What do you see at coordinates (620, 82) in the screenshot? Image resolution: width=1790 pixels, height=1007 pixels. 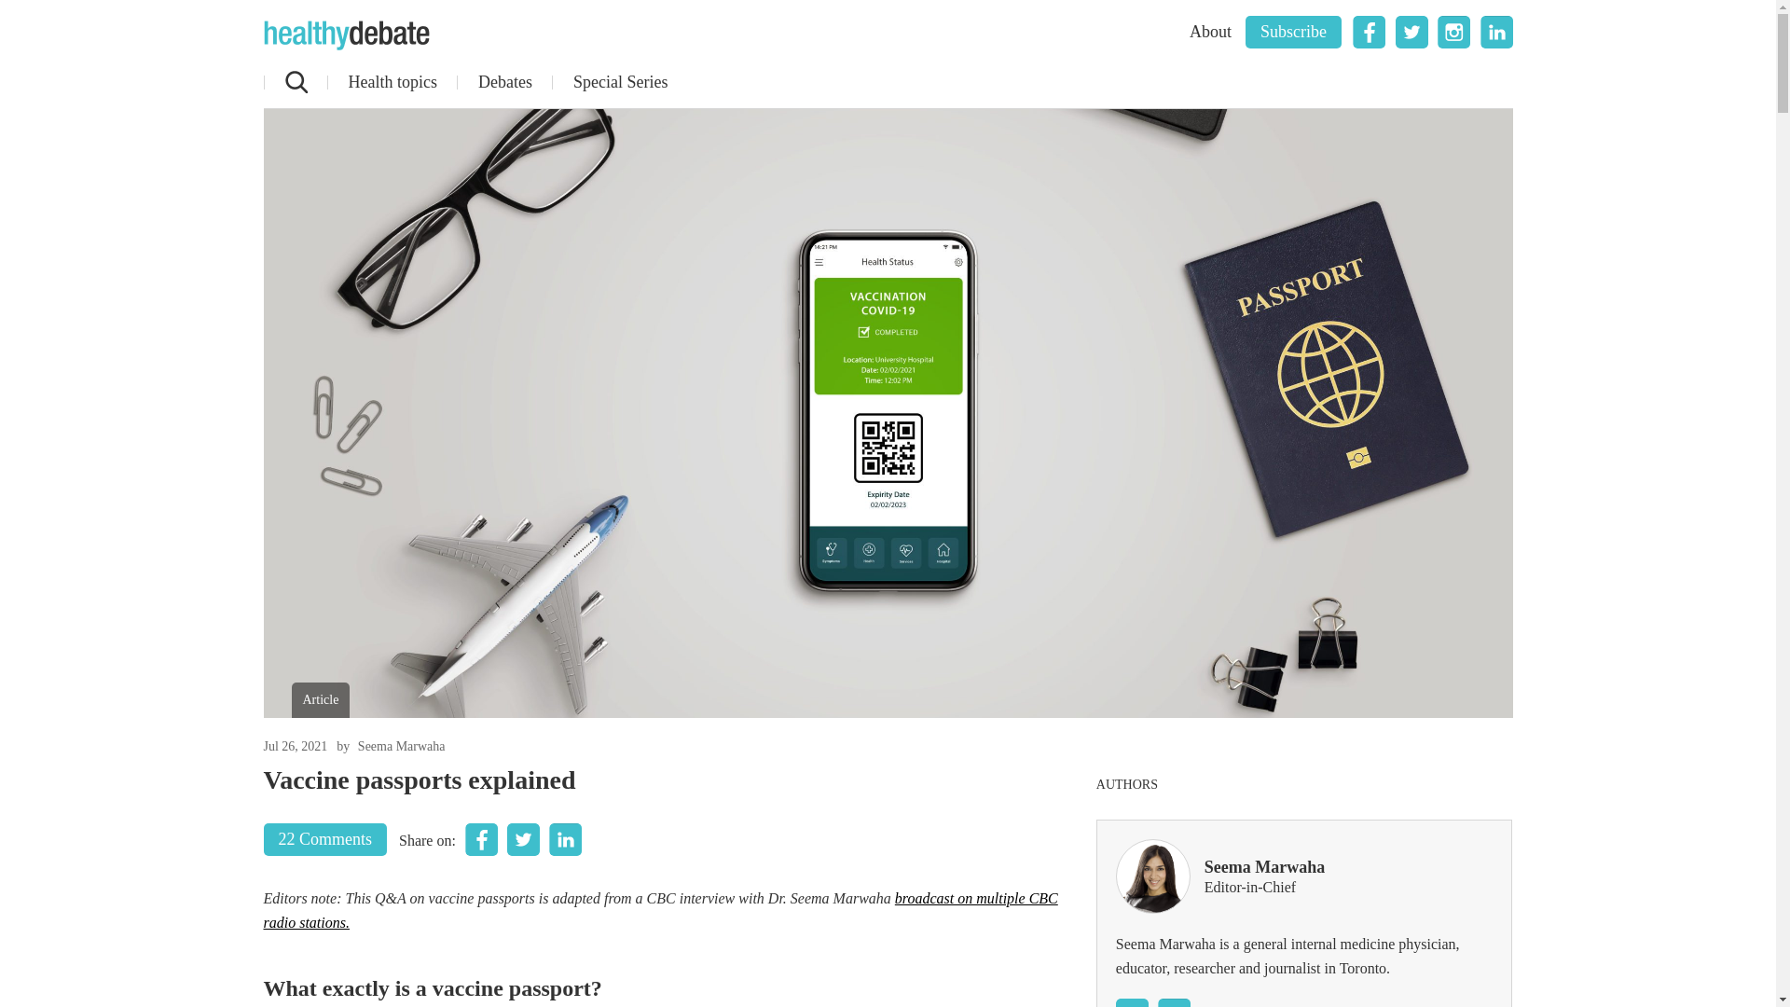 I see `Special Series` at bounding box center [620, 82].